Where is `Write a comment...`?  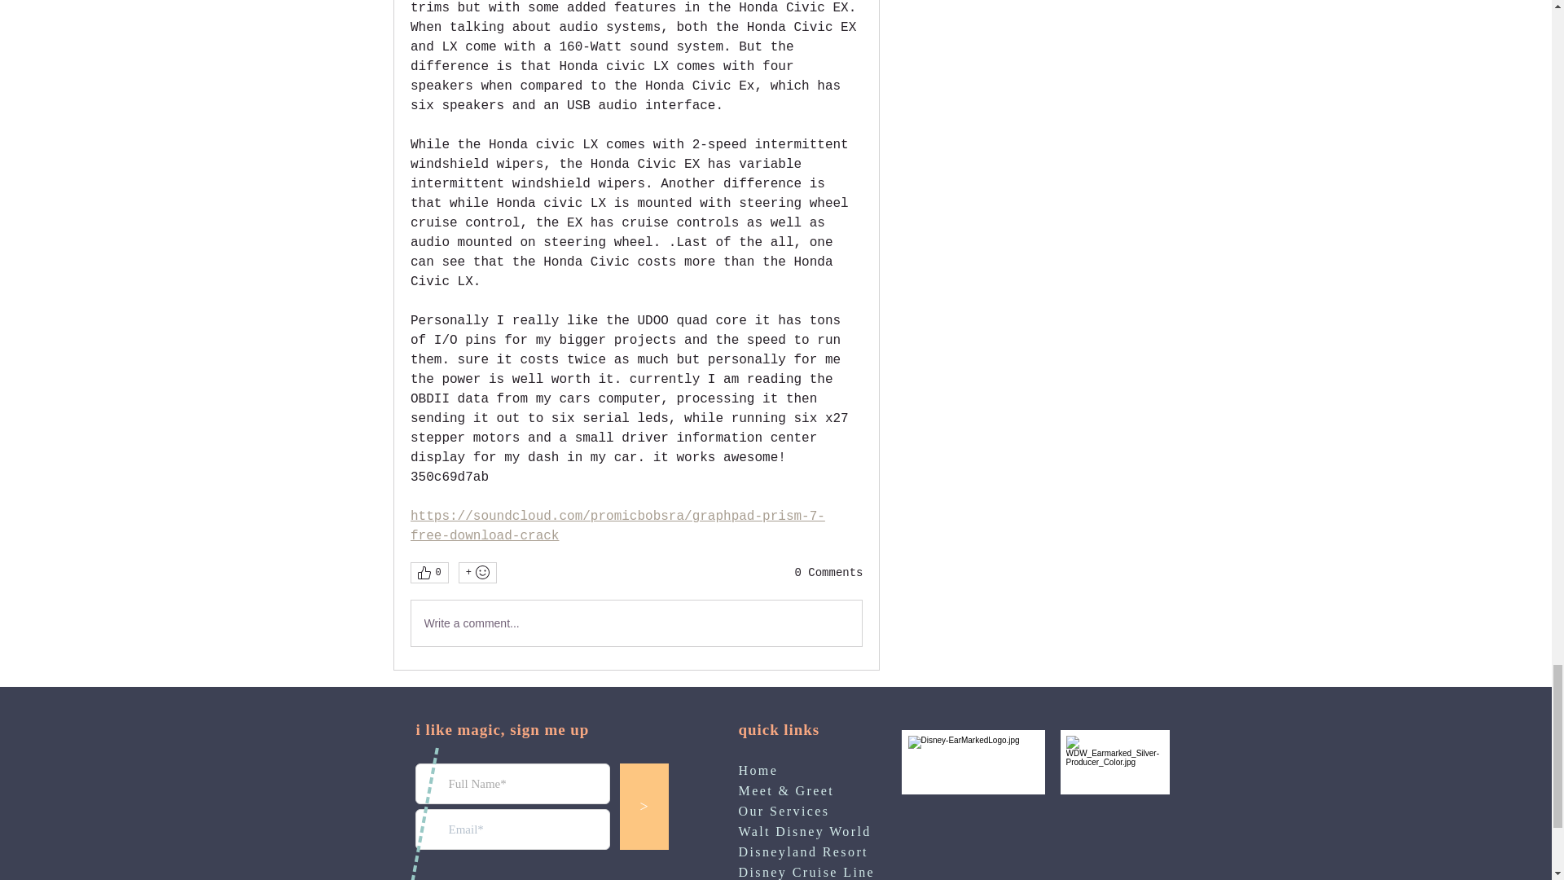 Write a comment... is located at coordinates (635, 623).